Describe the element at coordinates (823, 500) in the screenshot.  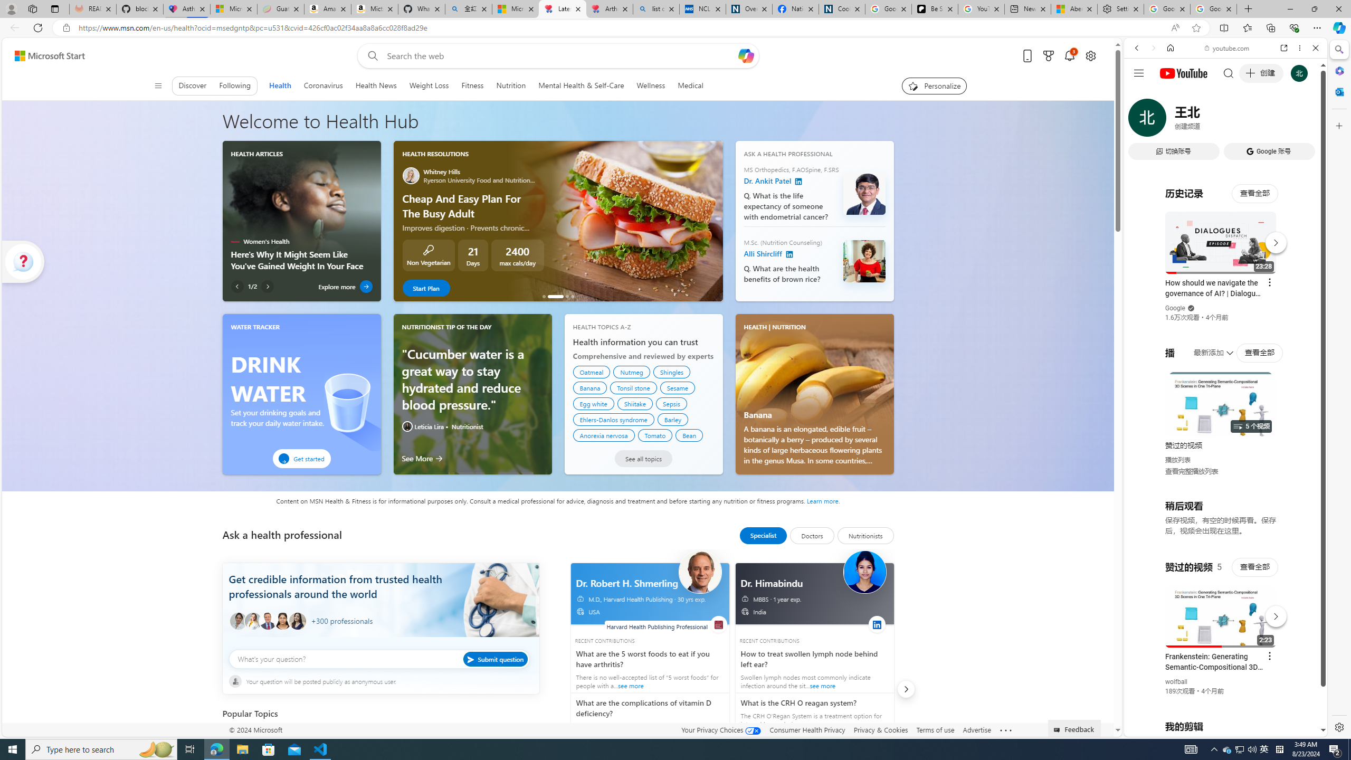
I see `Learn more.` at that location.